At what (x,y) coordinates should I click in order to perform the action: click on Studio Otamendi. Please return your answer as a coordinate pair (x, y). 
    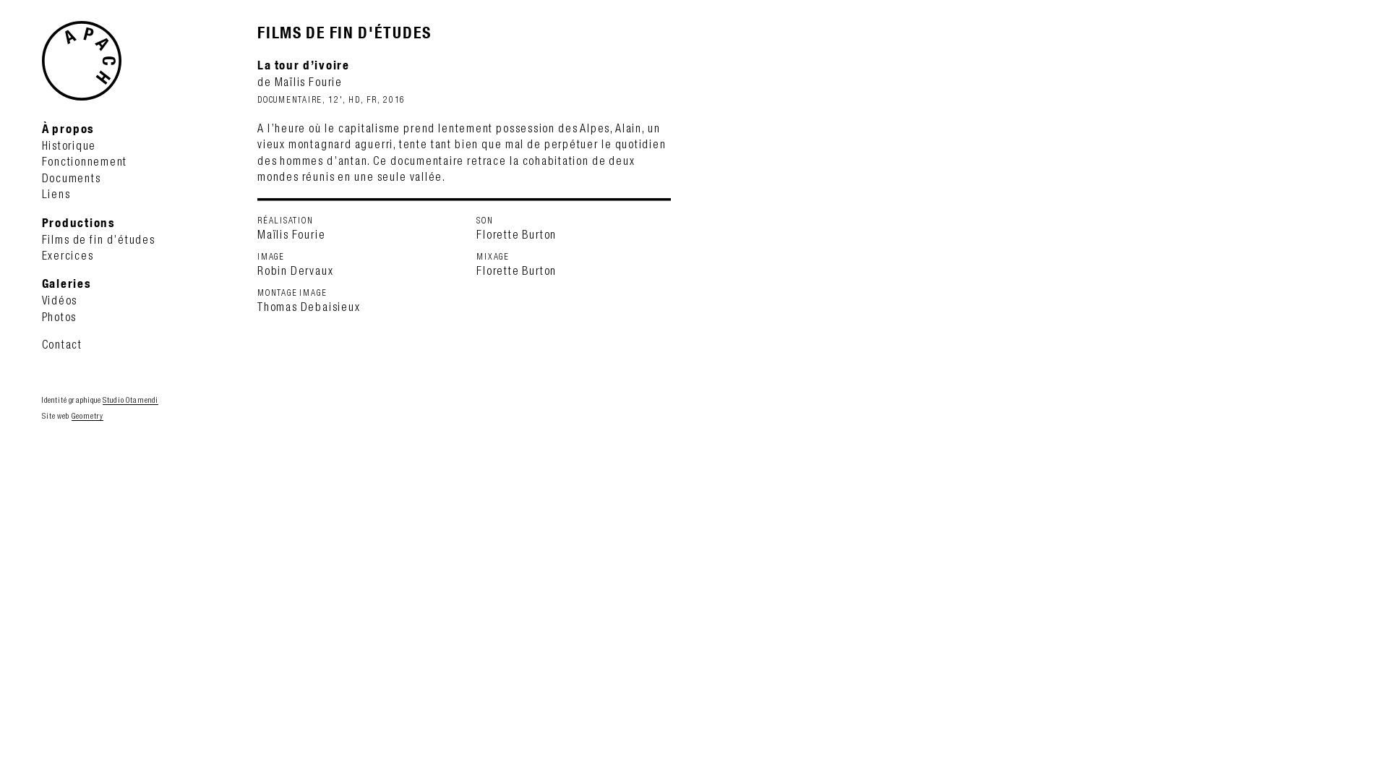
    Looking at the image, I should click on (130, 401).